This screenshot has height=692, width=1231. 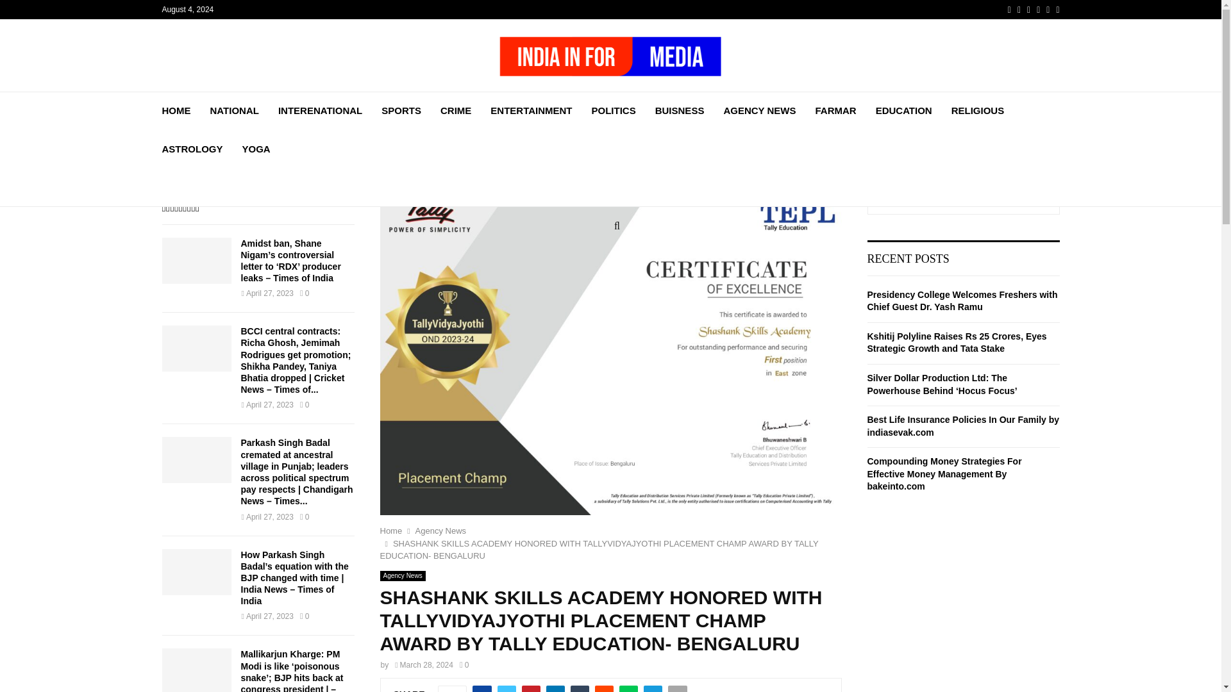 What do you see at coordinates (680, 110) in the screenshot?
I see `BUISNESS` at bounding box center [680, 110].